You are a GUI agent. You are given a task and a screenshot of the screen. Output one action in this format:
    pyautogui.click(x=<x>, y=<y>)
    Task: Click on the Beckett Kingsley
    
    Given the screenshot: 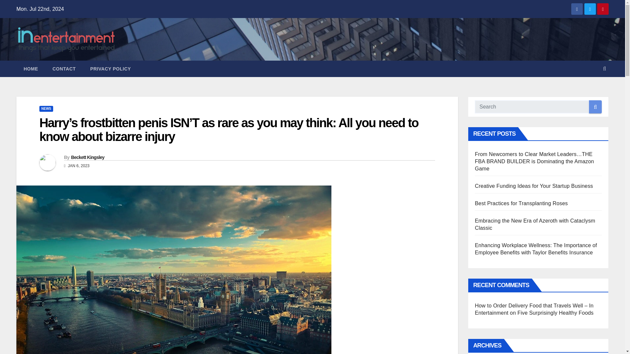 What is the action you would take?
    pyautogui.click(x=87, y=157)
    